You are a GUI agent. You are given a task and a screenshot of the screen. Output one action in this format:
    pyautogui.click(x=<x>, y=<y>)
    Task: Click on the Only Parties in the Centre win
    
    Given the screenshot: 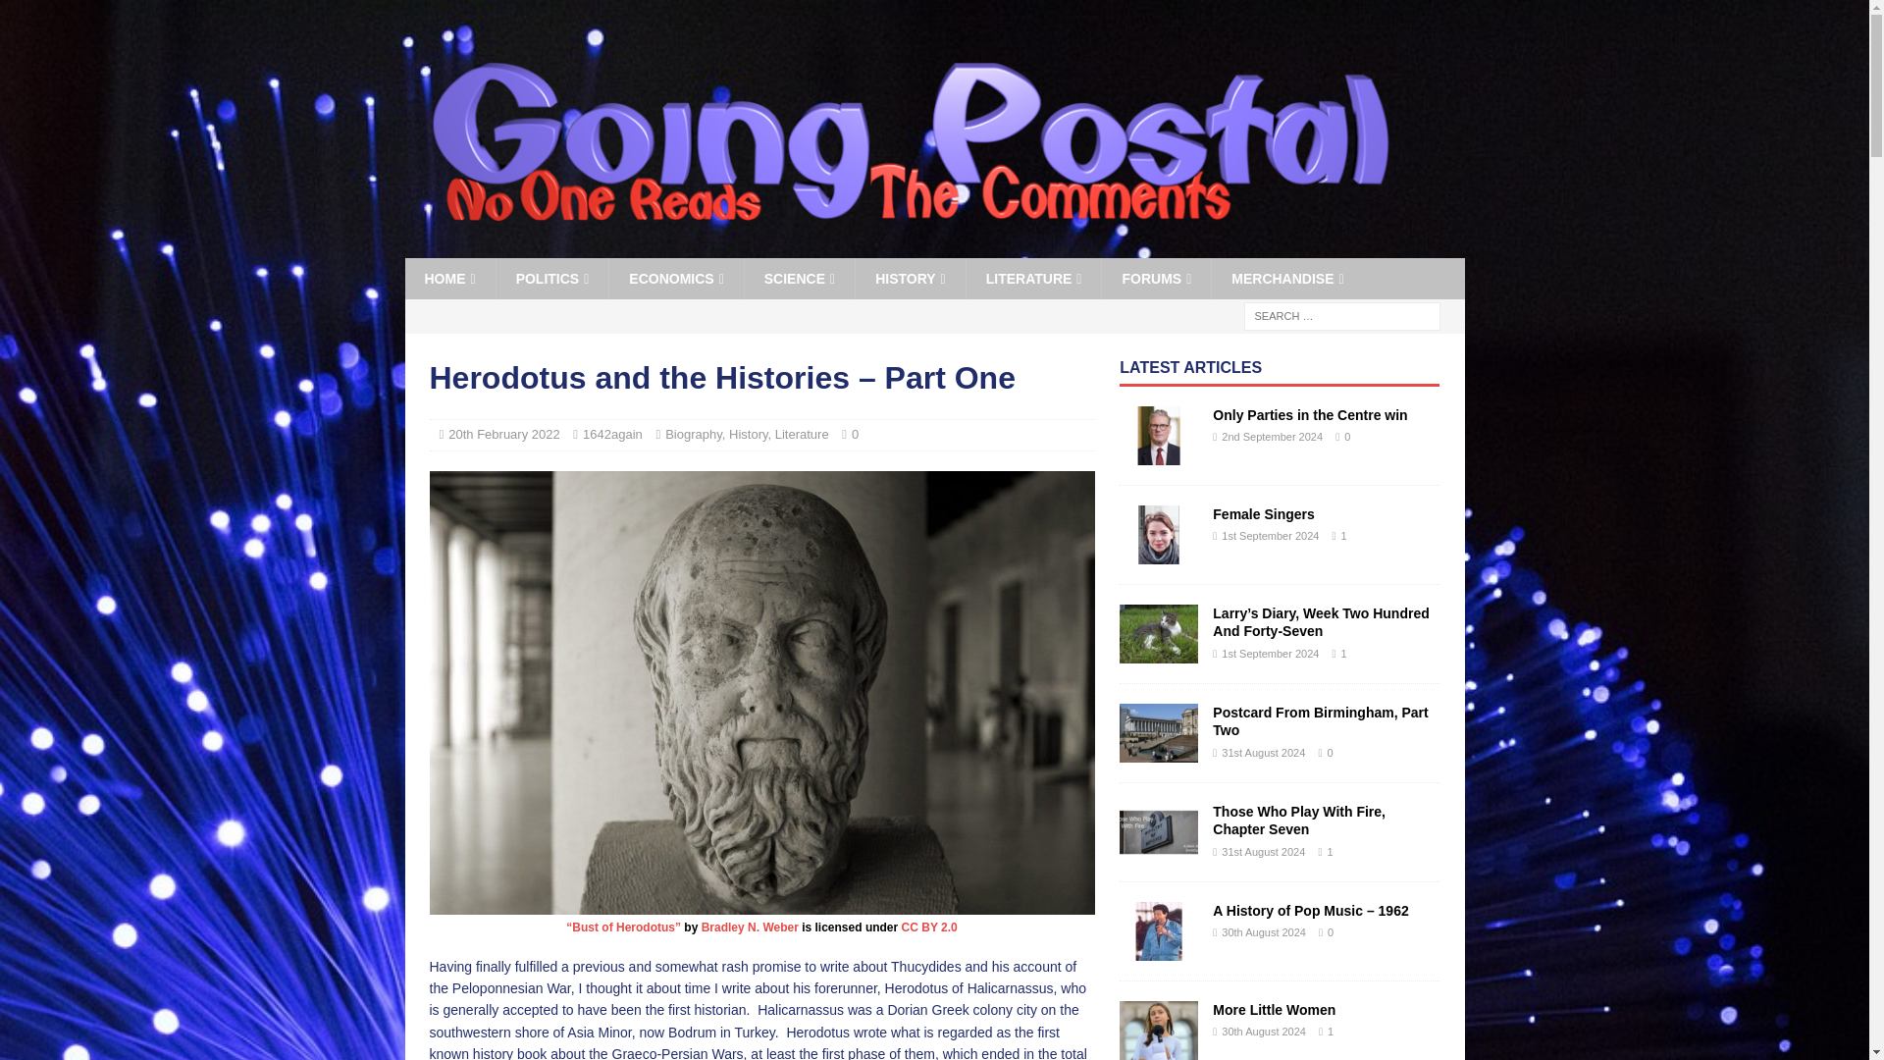 What is the action you would take?
    pyautogui.click(x=1310, y=414)
    